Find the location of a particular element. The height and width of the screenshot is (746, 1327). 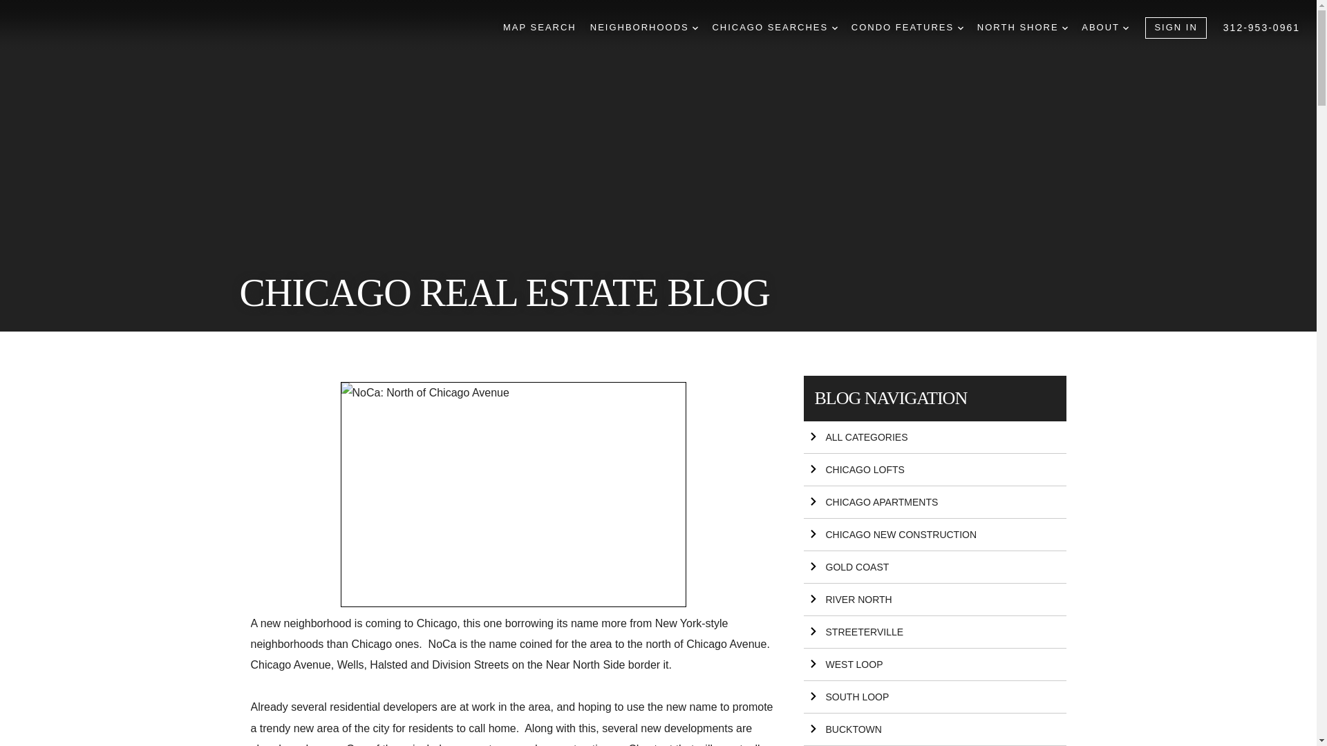

DROPDOWN ARROW is located at coordinates (1125, 28).